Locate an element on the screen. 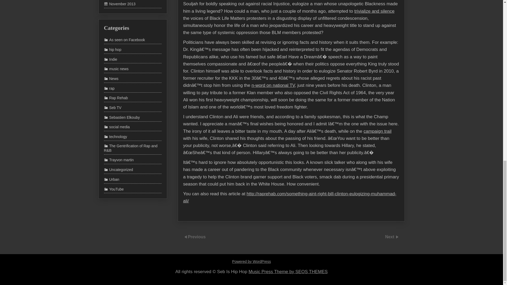  SEOS THEMES - Music Press is located at coordinates (288, 271).